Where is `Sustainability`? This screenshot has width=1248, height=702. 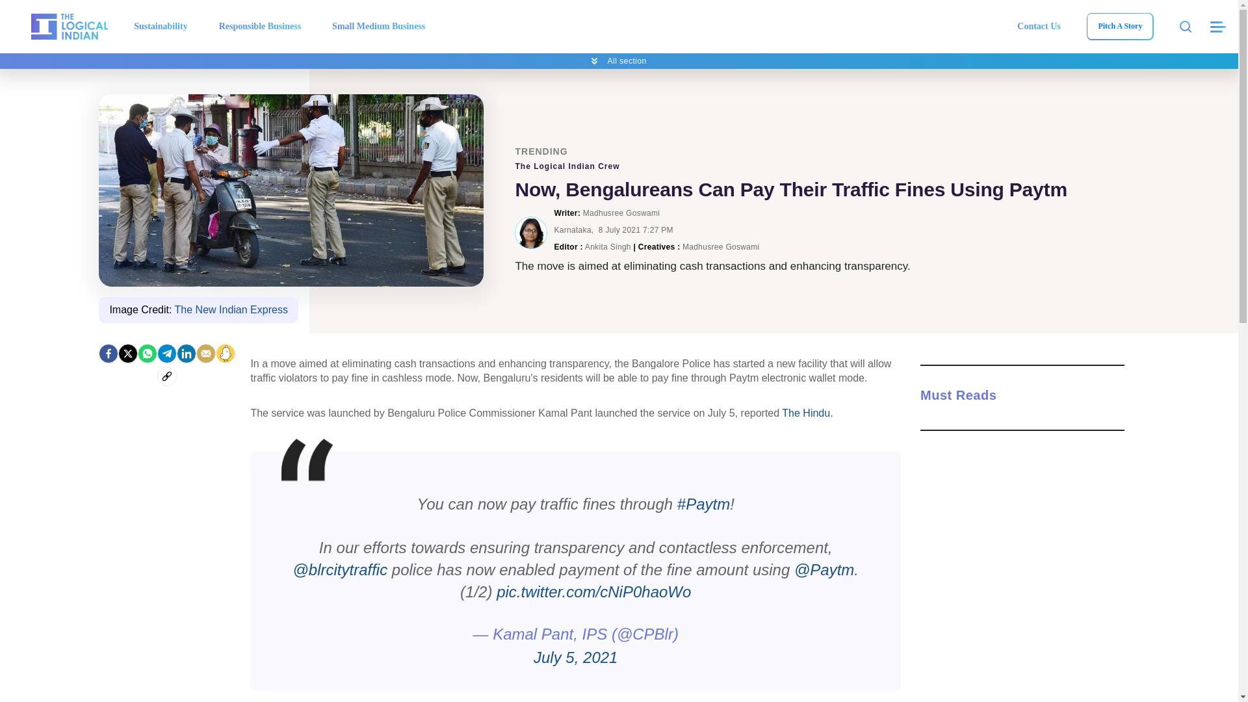 Sustainability is located at coordinates (160, 26).